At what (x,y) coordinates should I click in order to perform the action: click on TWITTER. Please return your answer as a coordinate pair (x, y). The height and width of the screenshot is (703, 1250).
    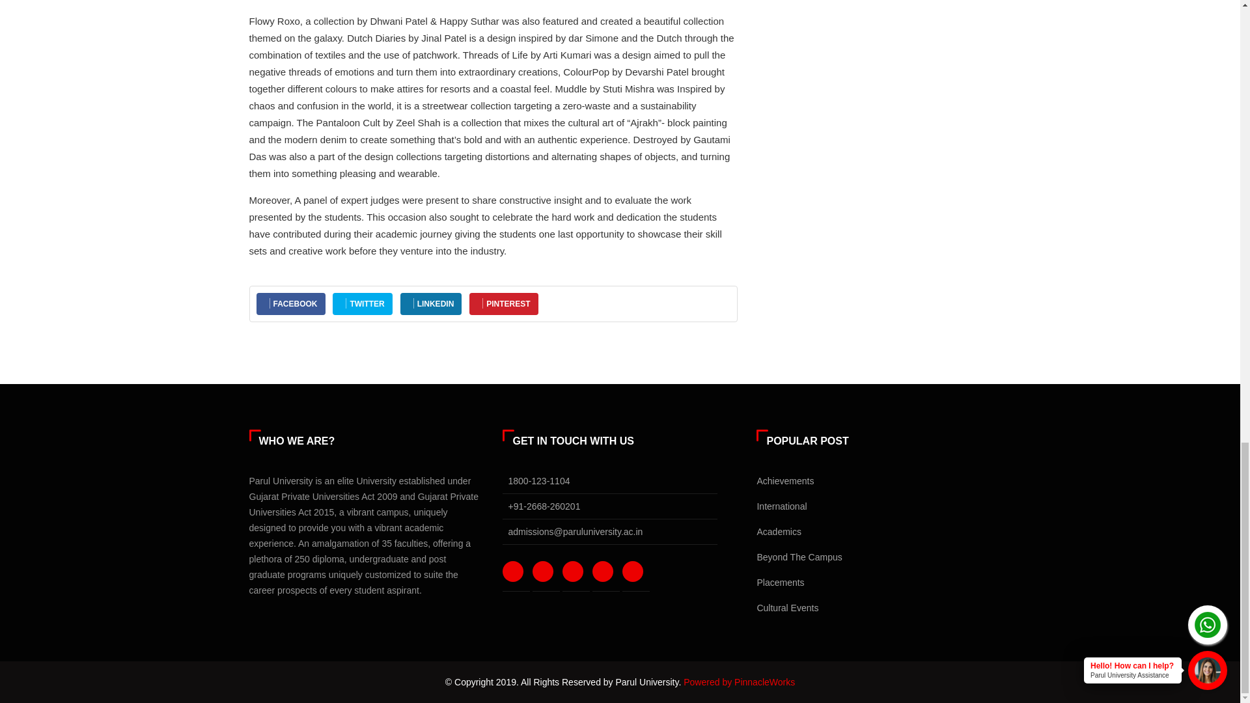
    Looking at the image, I should click on (362, 304).